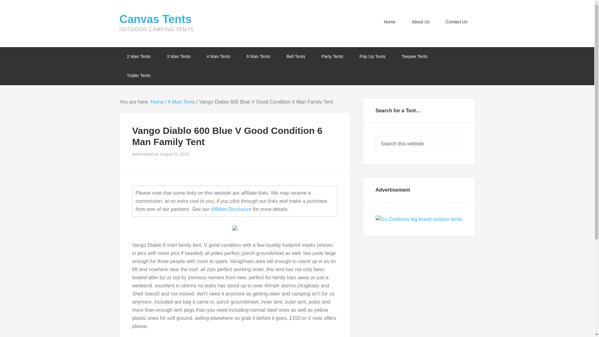  Describe the element at coordinates (373, 56) in the screenshot. I see `Pop Up Tents` at that location.